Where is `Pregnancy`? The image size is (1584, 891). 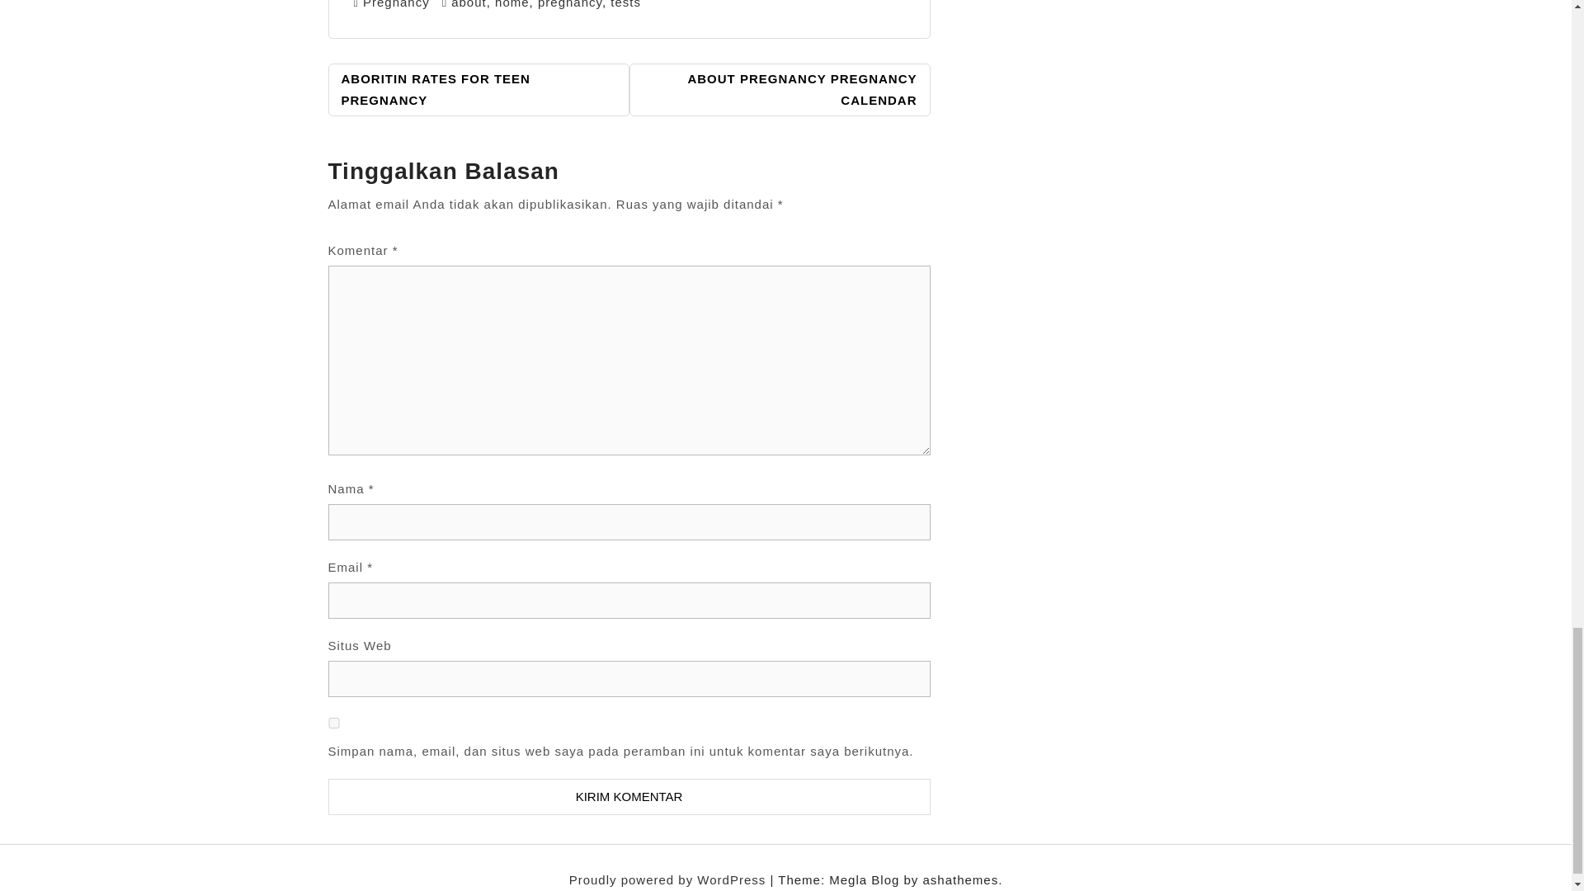
Pregnancy is located at coordinates (396, 4).